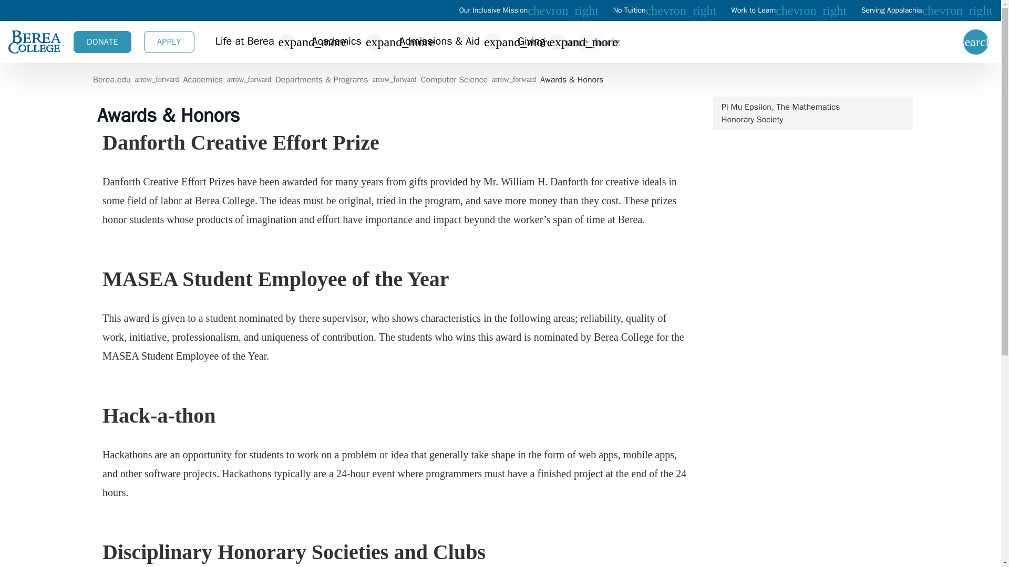 This screenshot has height=567, width=1009. I want to click on Academics, so click(336, 42).